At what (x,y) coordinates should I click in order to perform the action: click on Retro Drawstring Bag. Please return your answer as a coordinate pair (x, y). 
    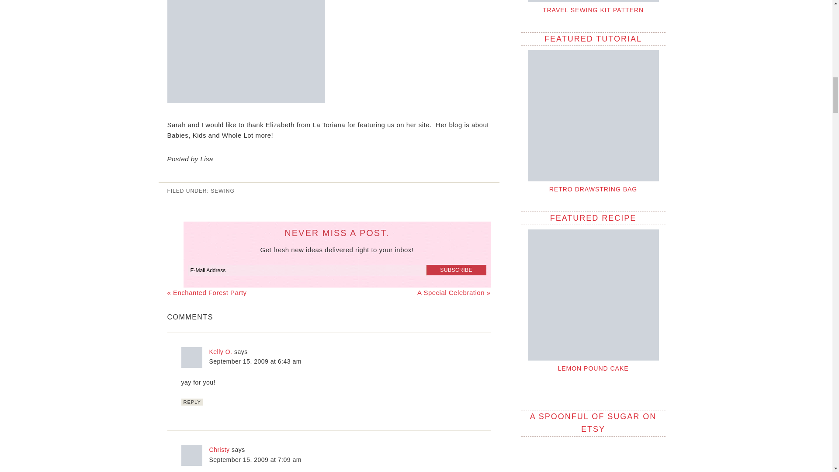
    Looking at the image, I should click on (593, 115).